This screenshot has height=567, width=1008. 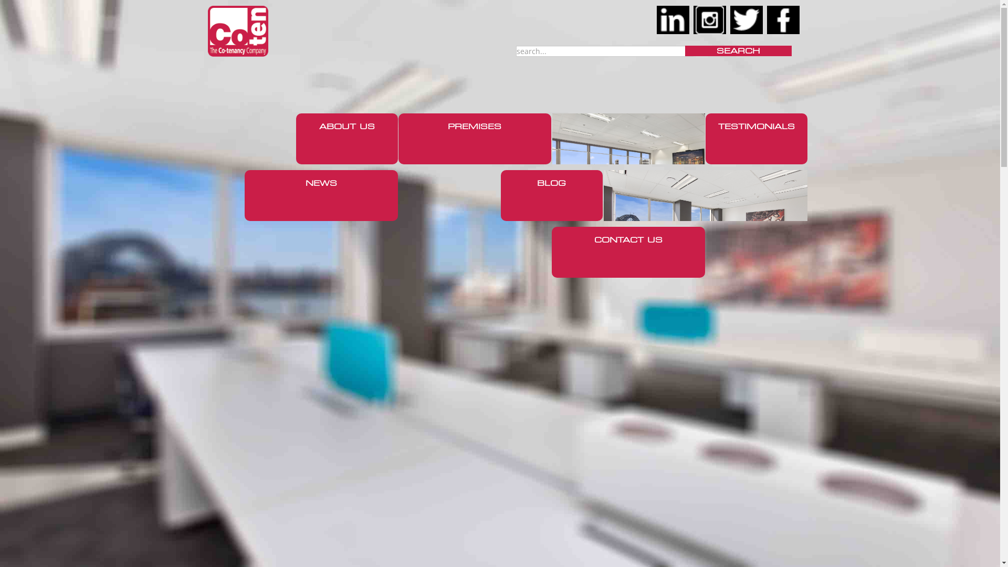 What do you see at coordinates (475, 139) in the screenshot?
I see `PREMISES` at bounding box center [475, 139].